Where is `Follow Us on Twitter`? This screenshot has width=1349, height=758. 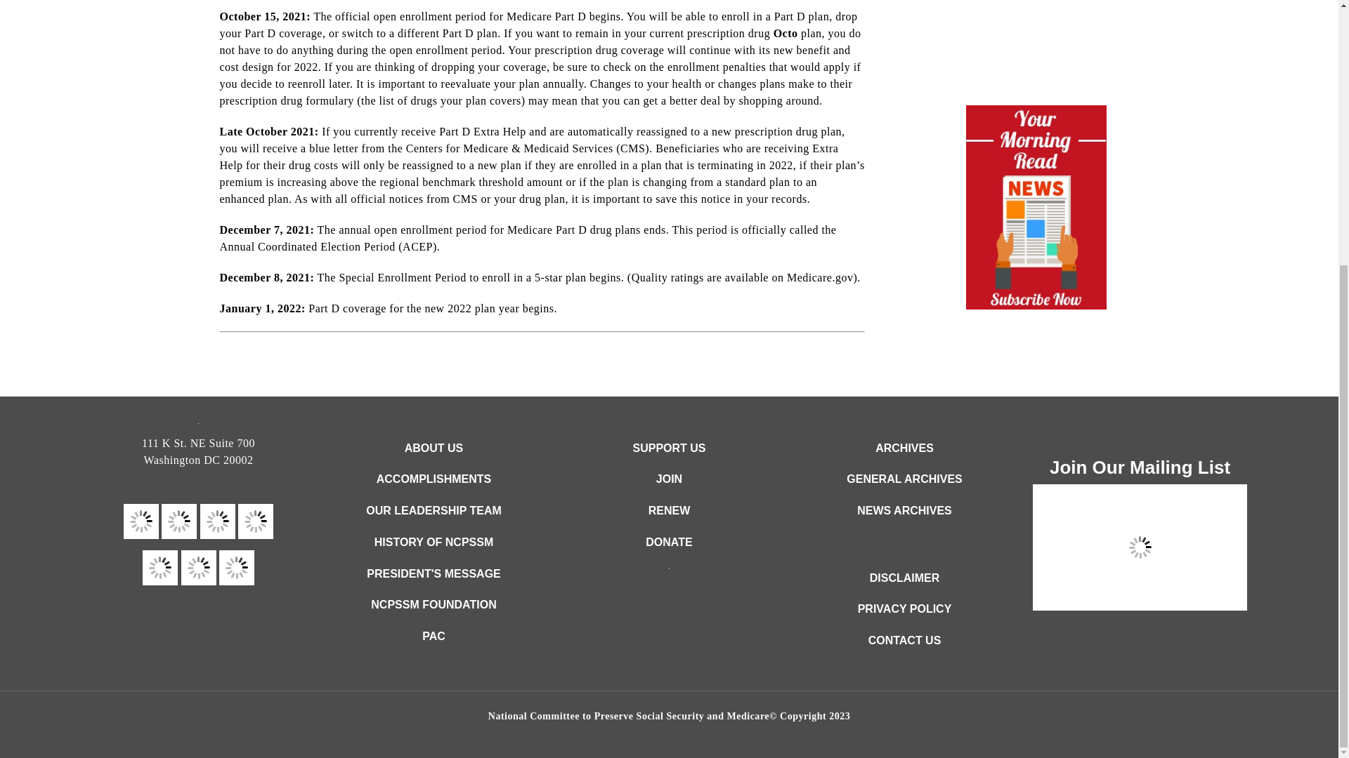 Follow Us on Twitter is located at coordinates (179, 521).